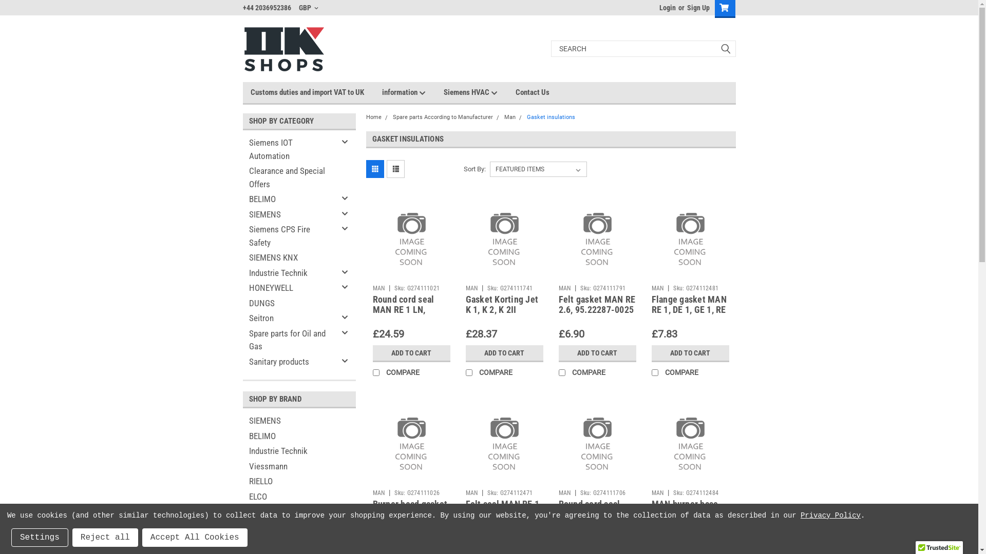  I want to click on Seitron, so click(291, 319).